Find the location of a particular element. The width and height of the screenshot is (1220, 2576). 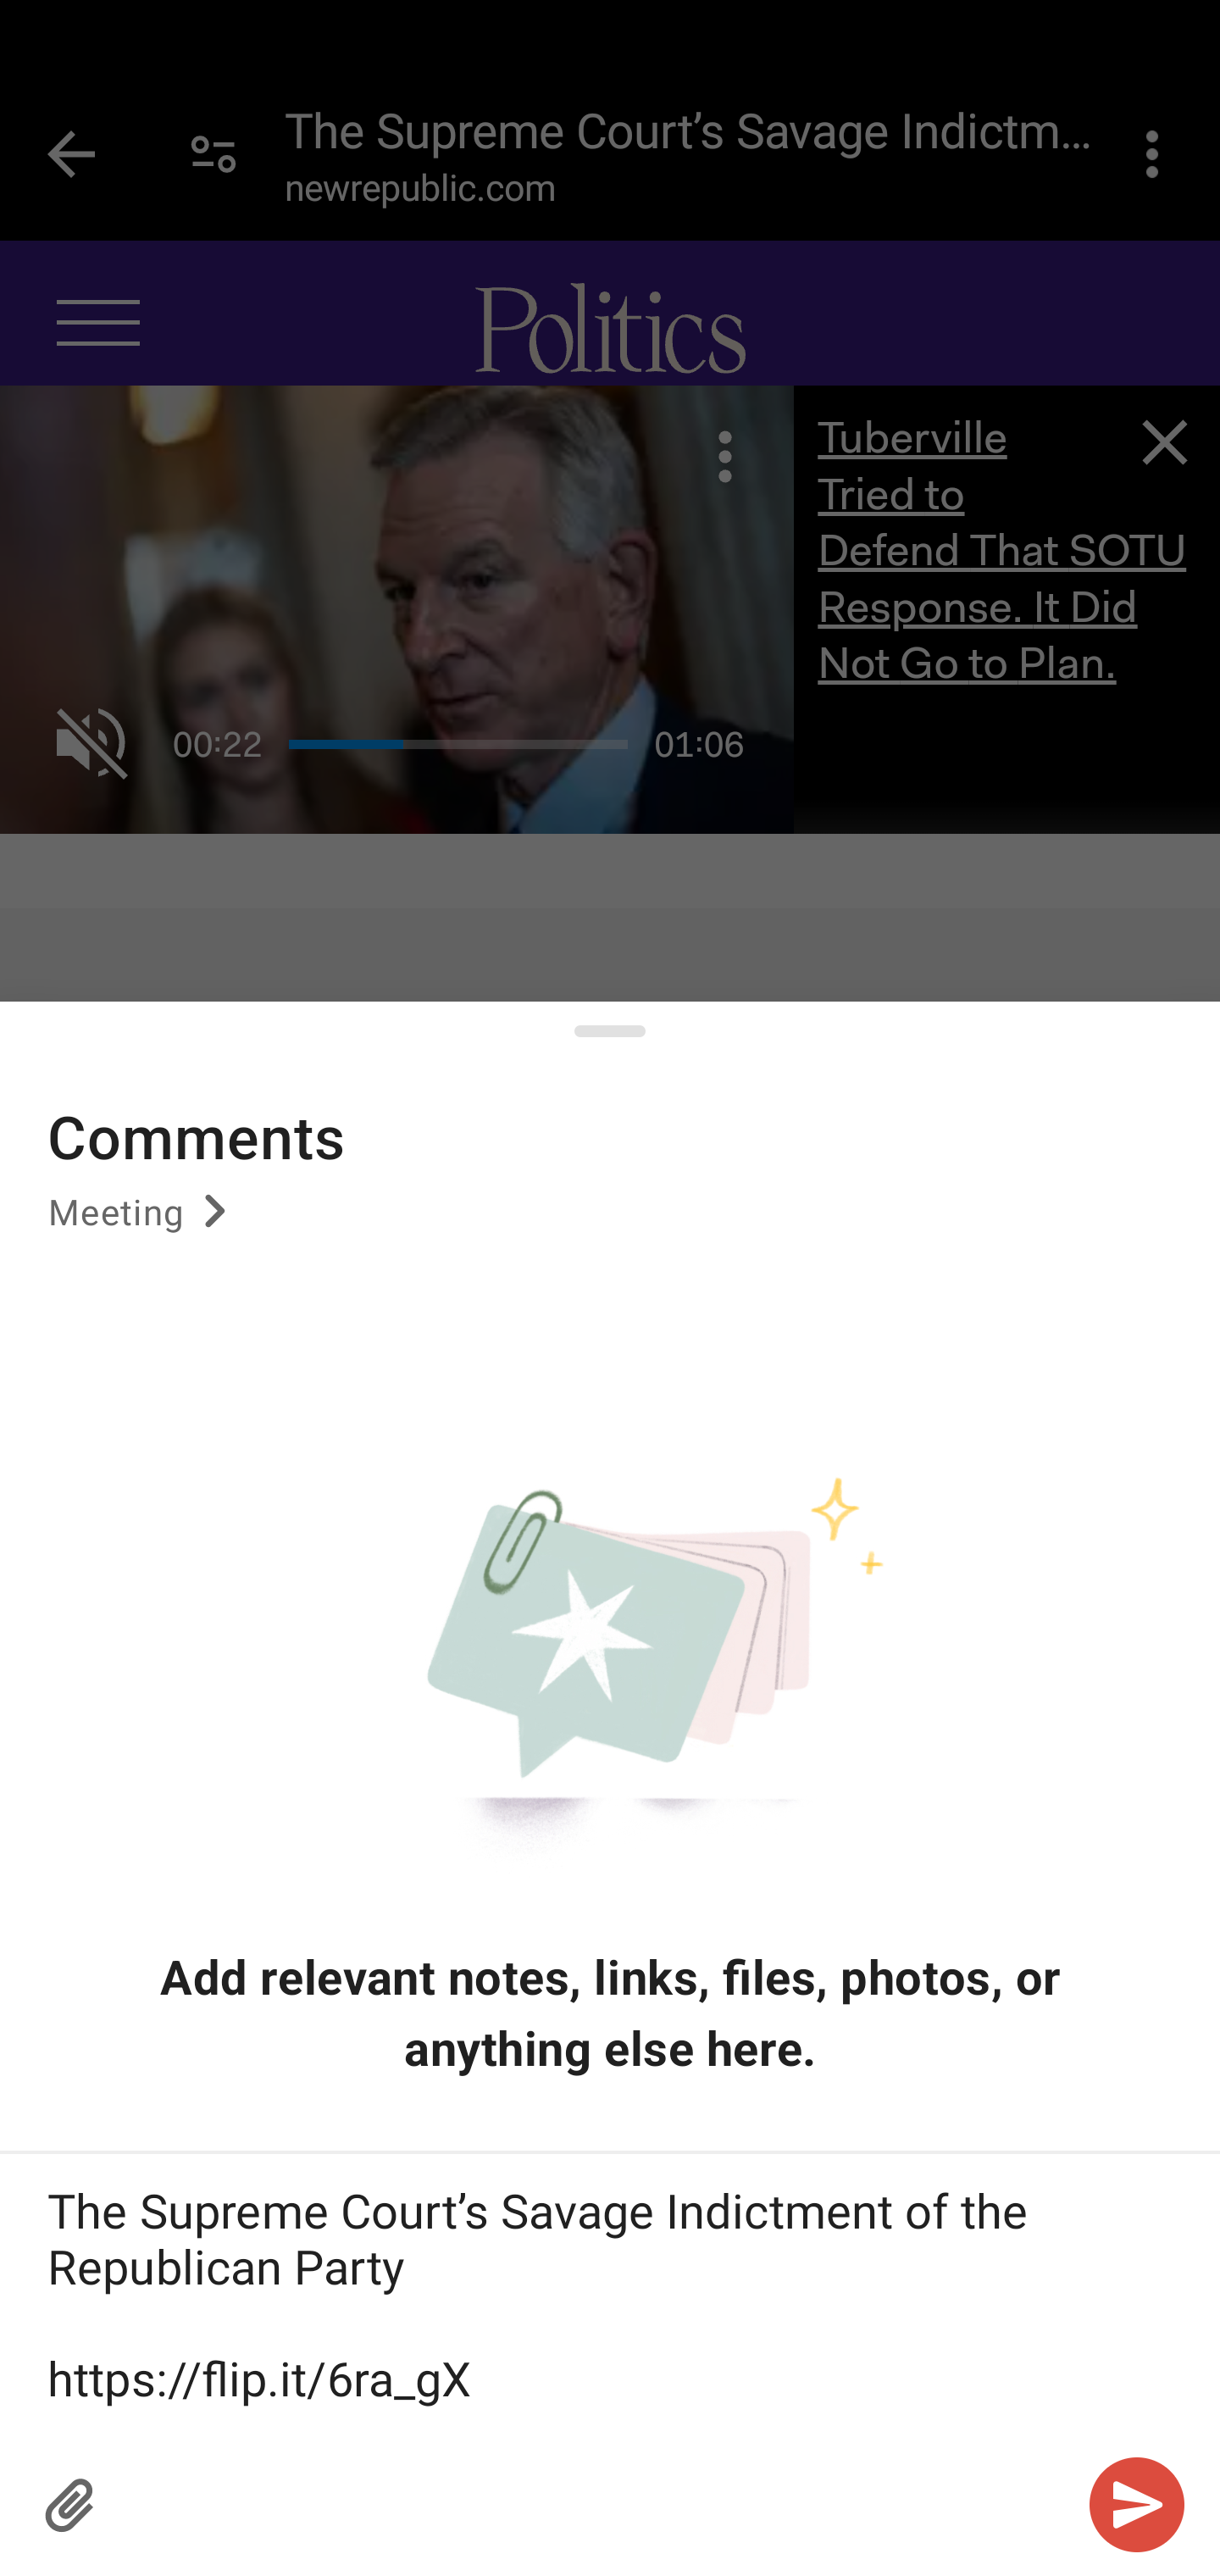

Meeting is located at coordinates (142, 1222).